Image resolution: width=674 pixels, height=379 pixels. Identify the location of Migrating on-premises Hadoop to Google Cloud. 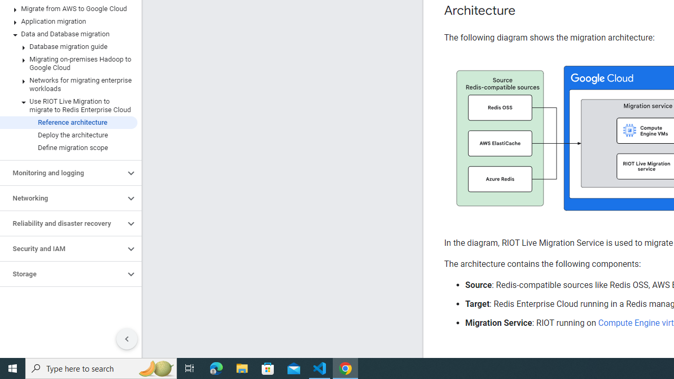
(68, 63).